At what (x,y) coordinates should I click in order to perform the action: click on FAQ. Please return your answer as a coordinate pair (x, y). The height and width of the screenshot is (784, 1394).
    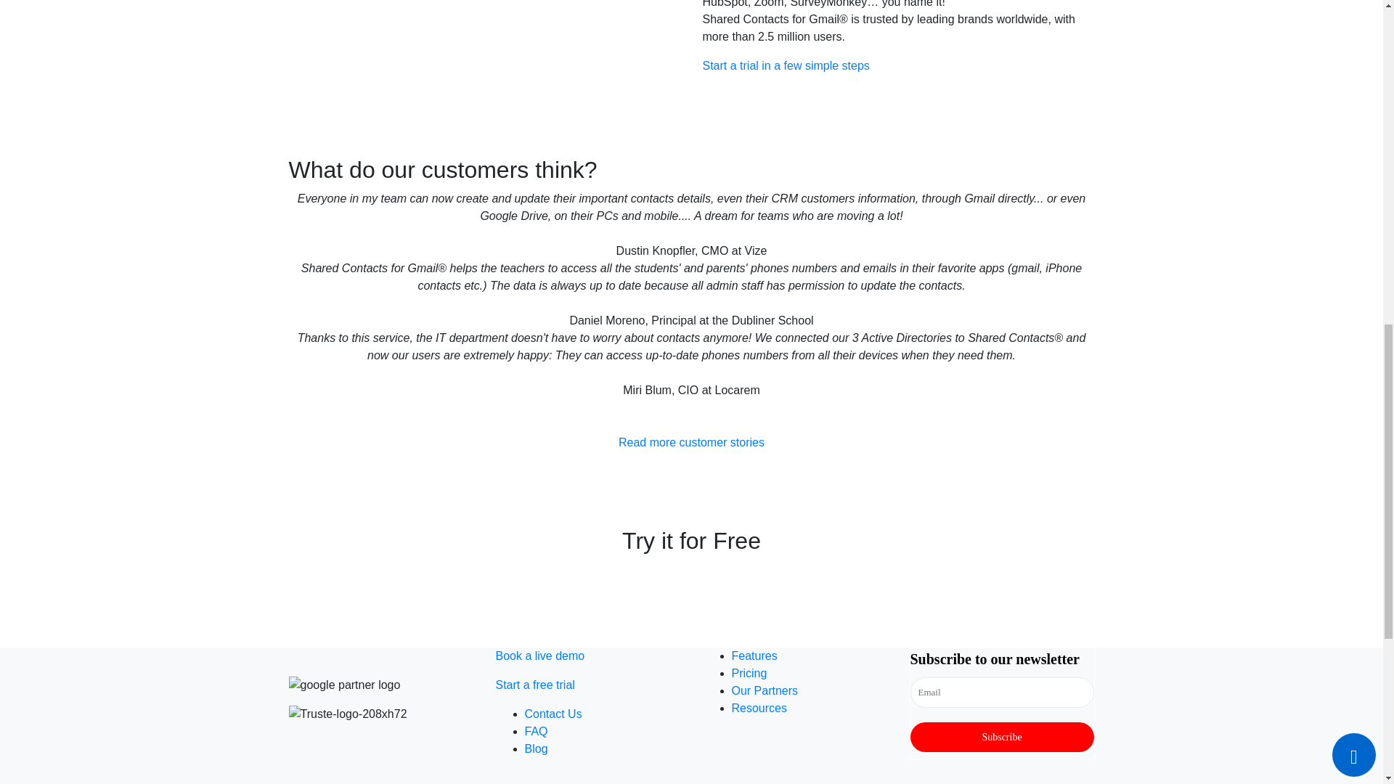
    Looking at the image, I should click on (536, 732).